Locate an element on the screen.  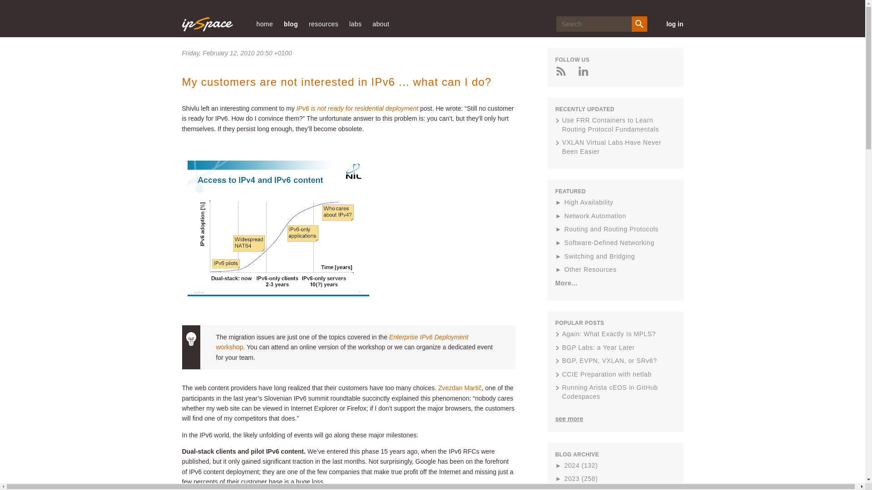
My customers are not interested in IPv6 ... what can I do? is located at coordinates (336, 82).